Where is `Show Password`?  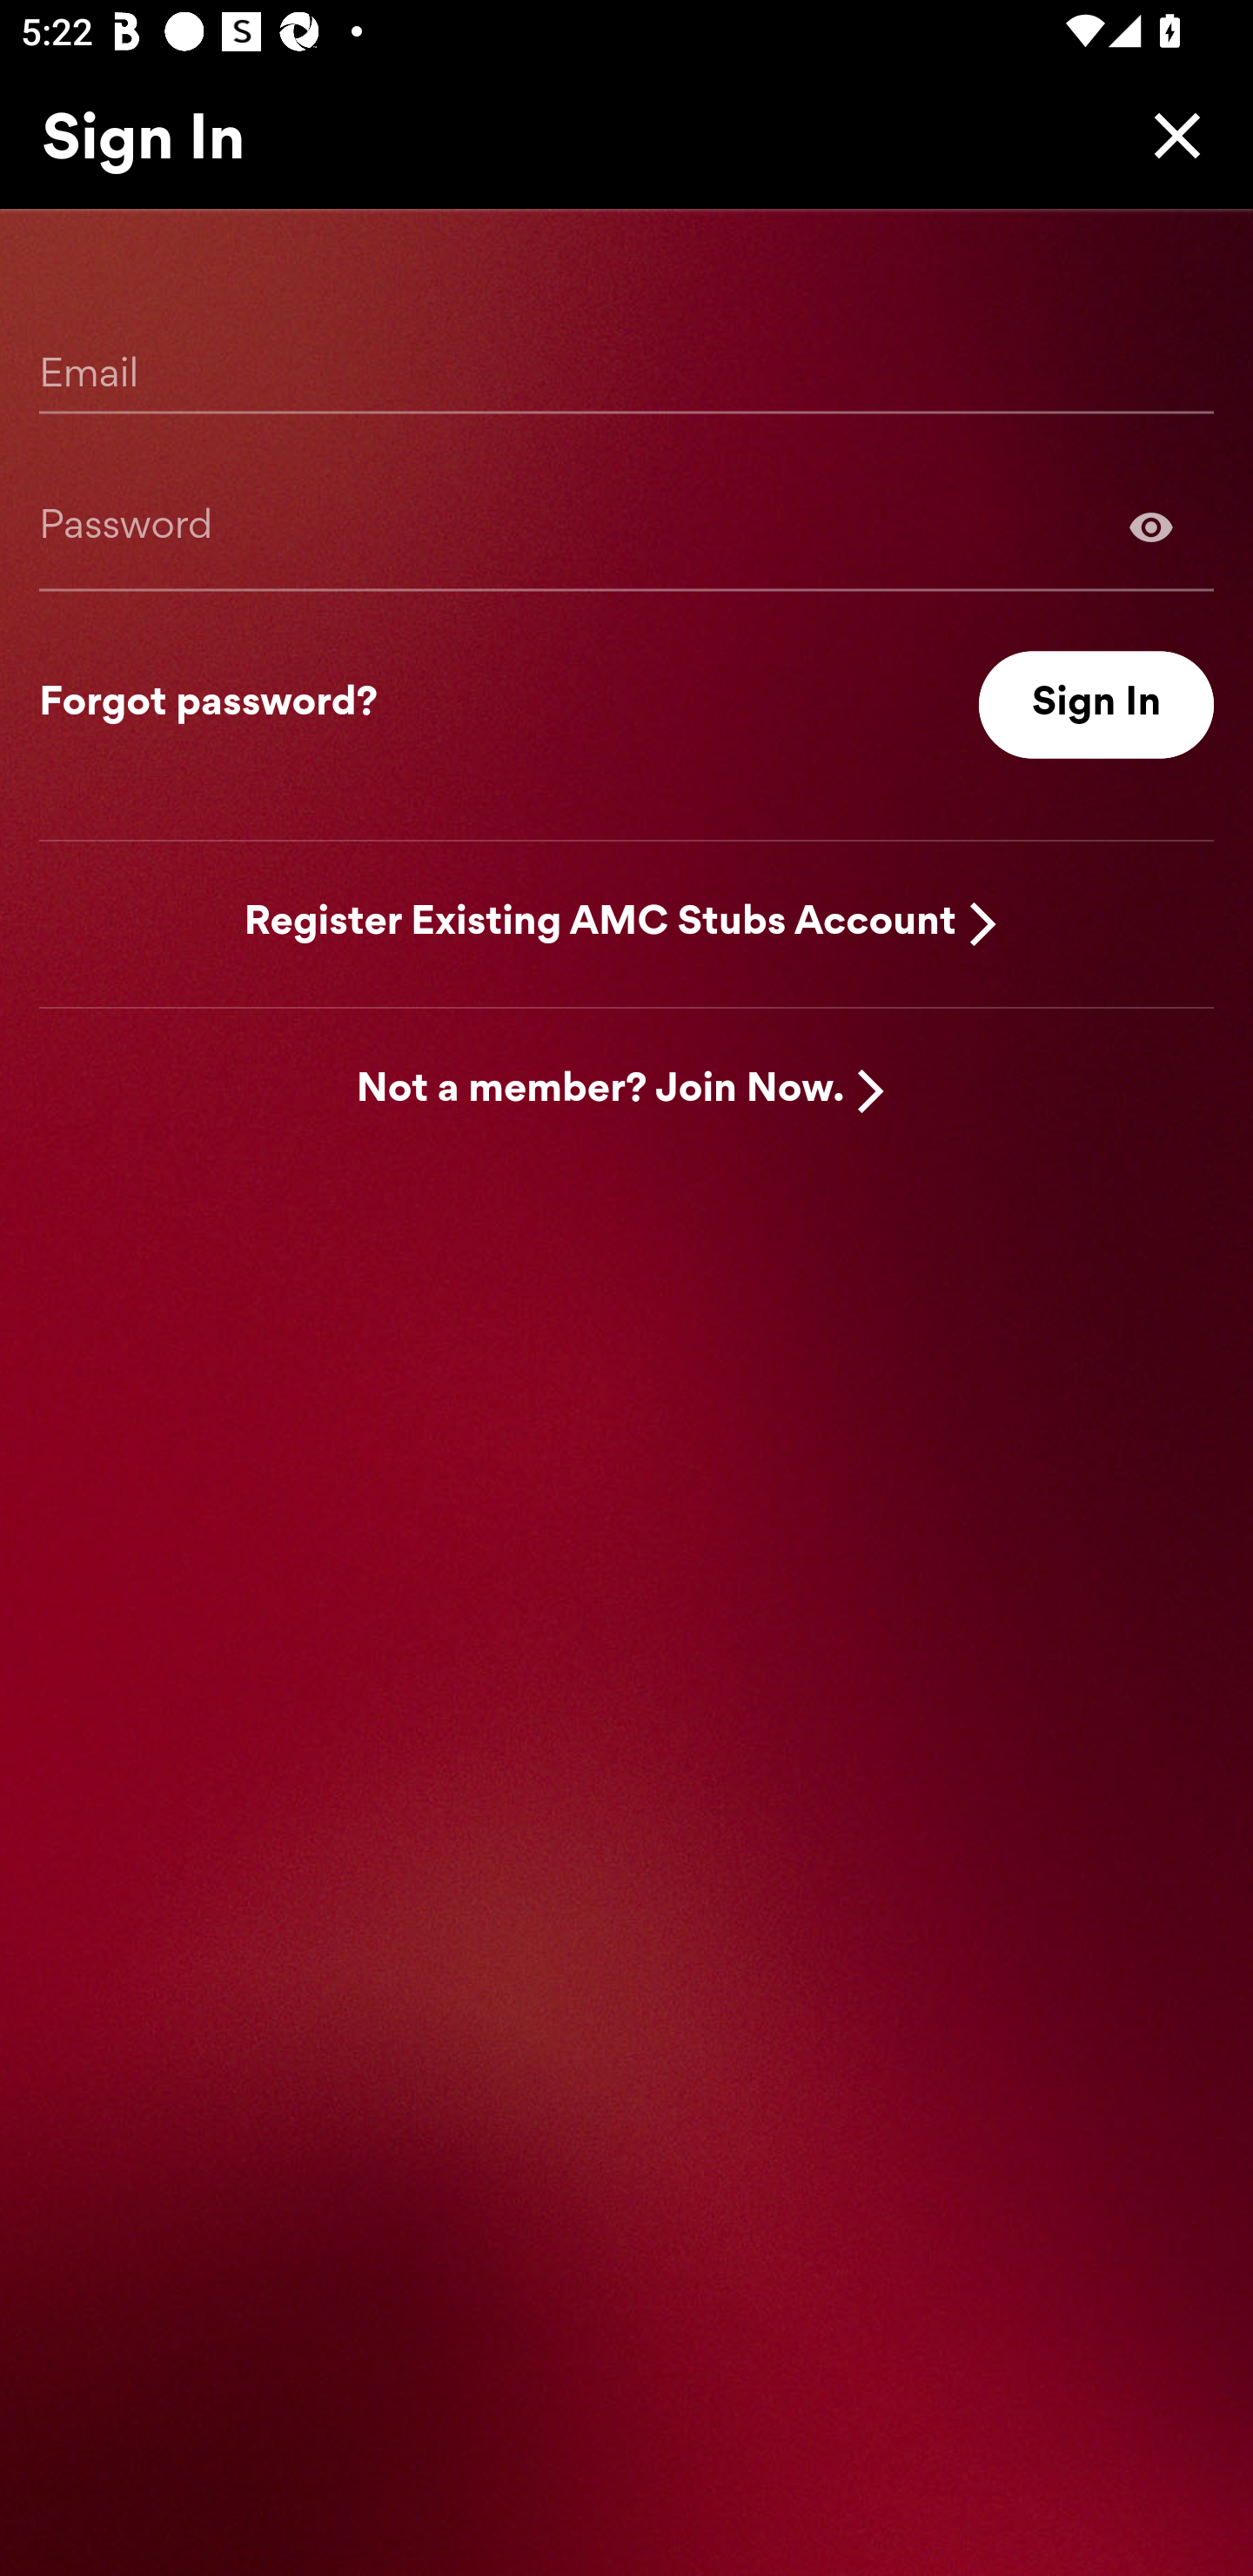
Show Password is located at coordinates (1151, 526).